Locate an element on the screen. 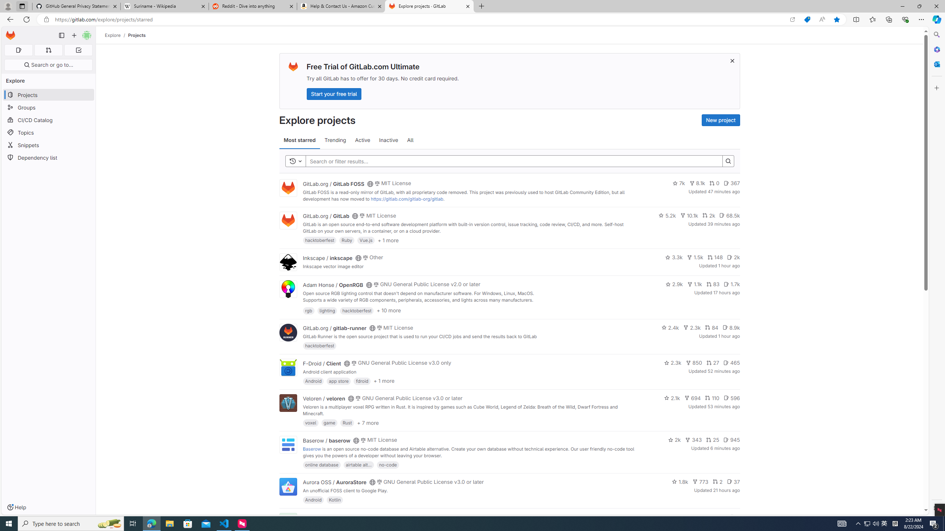 The image size is (945, 531). Android is located at coordinates (313, 500).